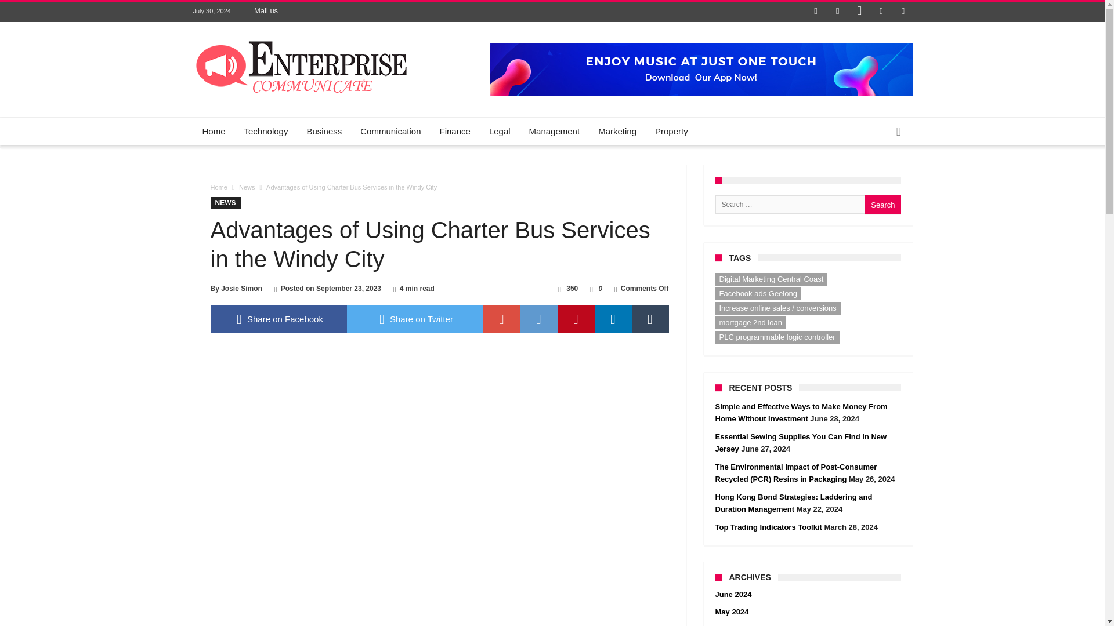 The image size is (1114, 626). I want to click on Marketing, so click(617, 131).